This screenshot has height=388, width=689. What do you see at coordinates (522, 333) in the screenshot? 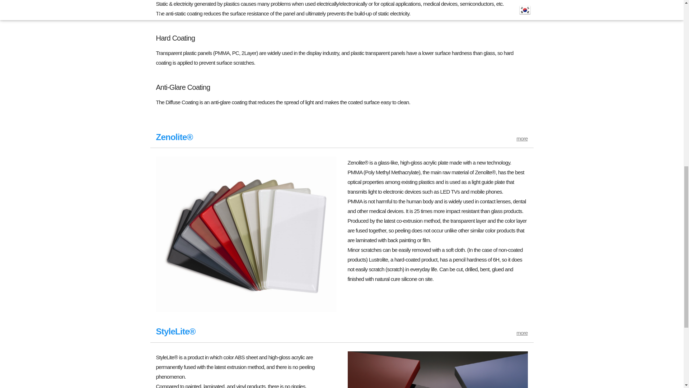
I see `more` at bounding box center [522, 333].